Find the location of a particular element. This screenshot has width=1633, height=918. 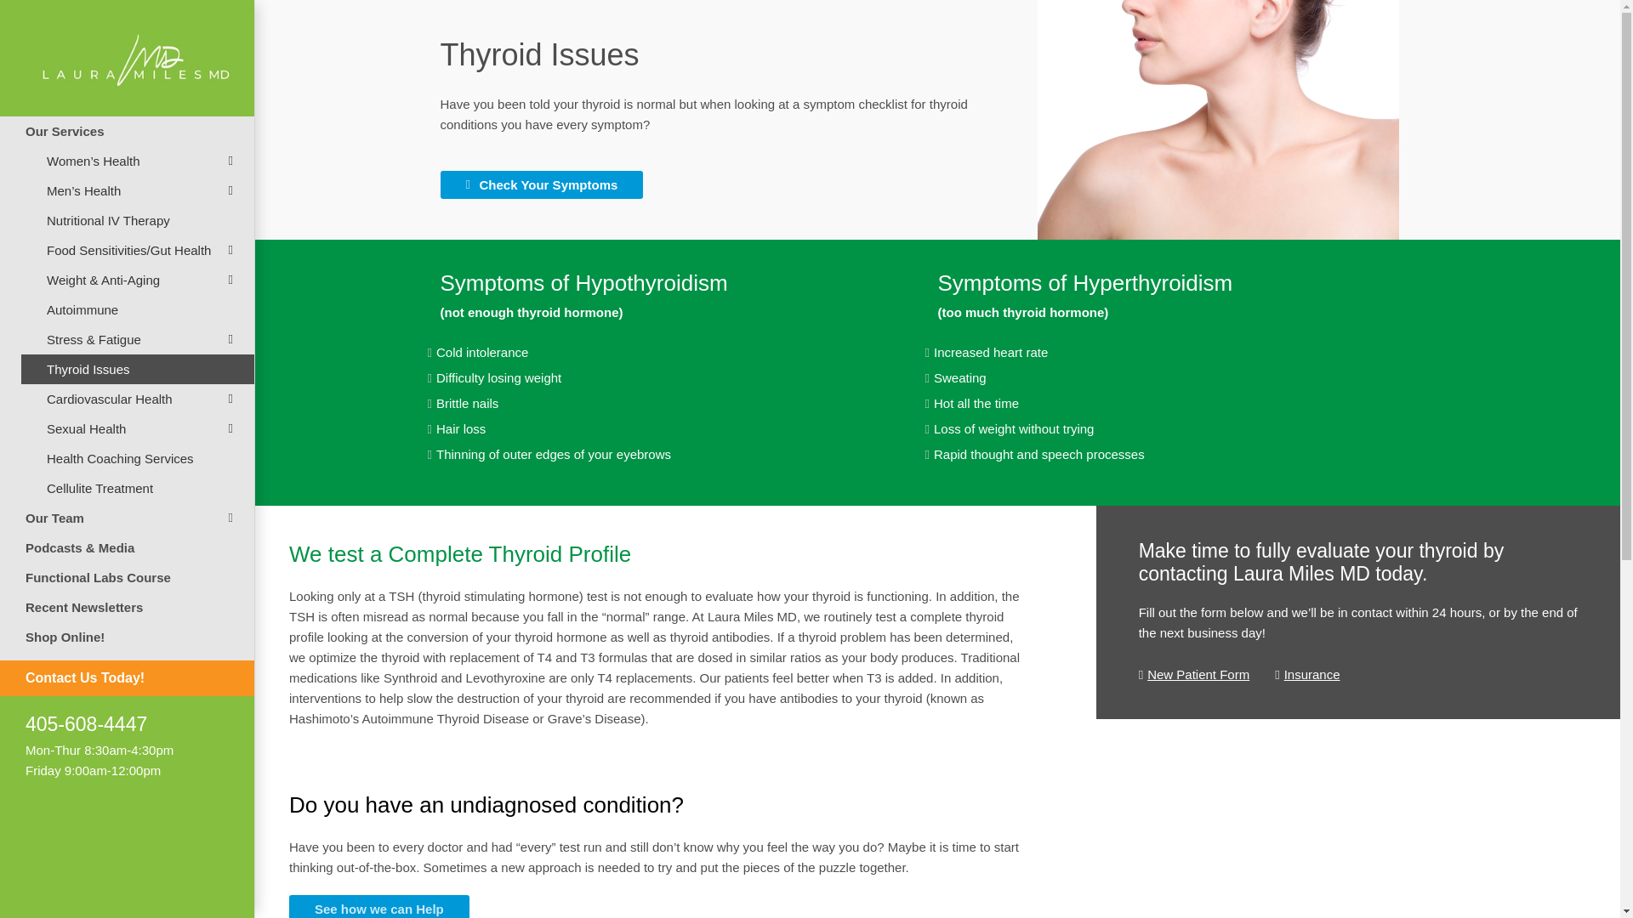

Cellulite Treatment is located at coordinates (138, 488).